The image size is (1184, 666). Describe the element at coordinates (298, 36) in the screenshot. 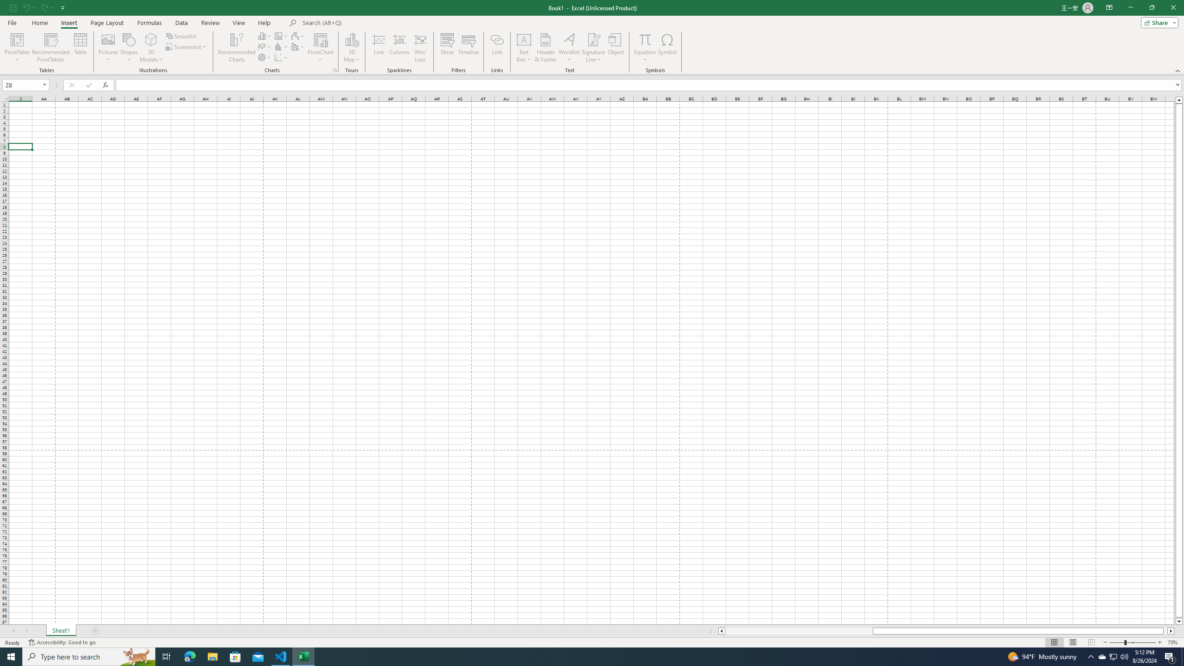

I see `Insert Waterfall, Funnel, Stock, Surface, or Radar Chart` at that location.